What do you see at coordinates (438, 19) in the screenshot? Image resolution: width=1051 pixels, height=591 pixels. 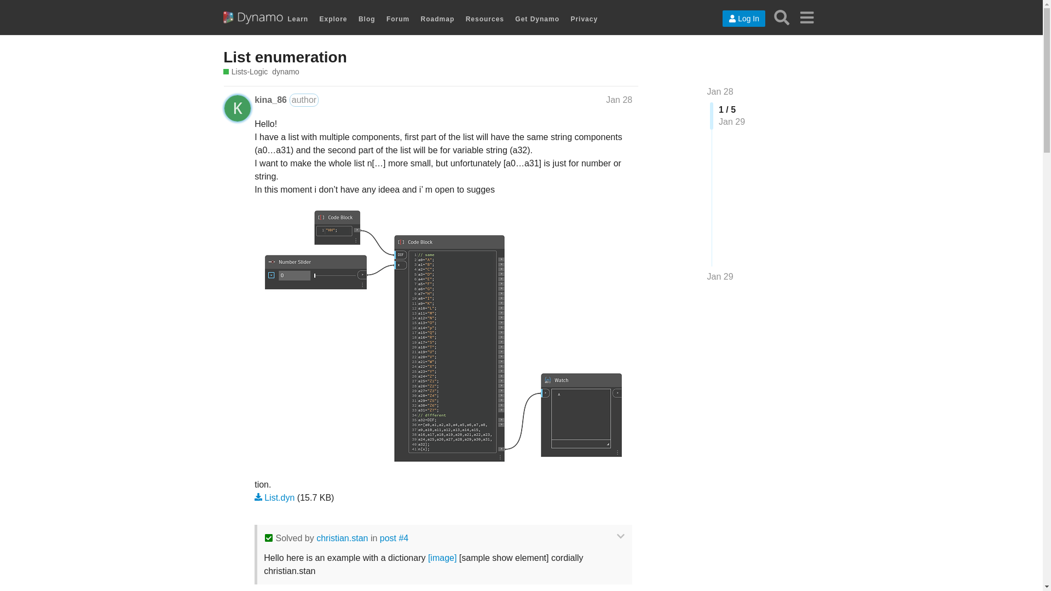 I see `Roadmap` at bounding box center [438, 19].